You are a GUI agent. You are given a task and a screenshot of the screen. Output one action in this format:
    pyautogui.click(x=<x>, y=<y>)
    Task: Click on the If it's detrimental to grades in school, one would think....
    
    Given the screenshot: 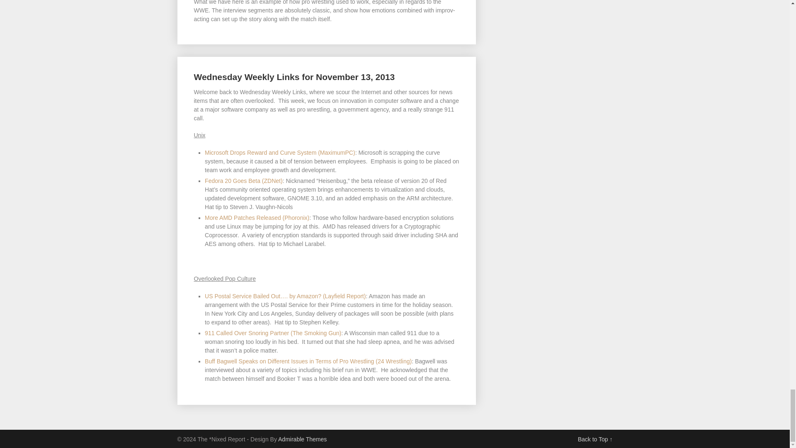 What is the action you would take?
    pyautogui.click(x=279, y=152)
    